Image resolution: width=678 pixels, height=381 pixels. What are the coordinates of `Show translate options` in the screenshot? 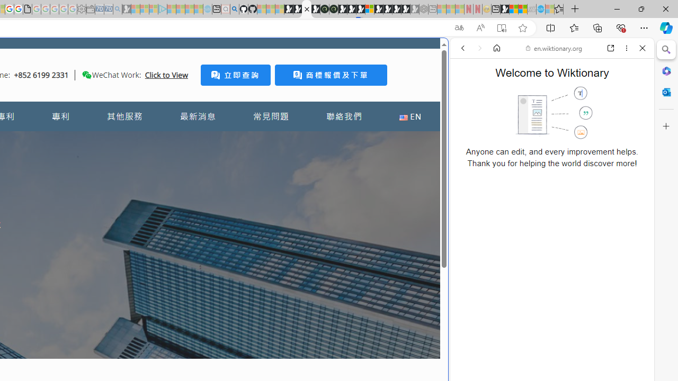 It's located at (459, 28).